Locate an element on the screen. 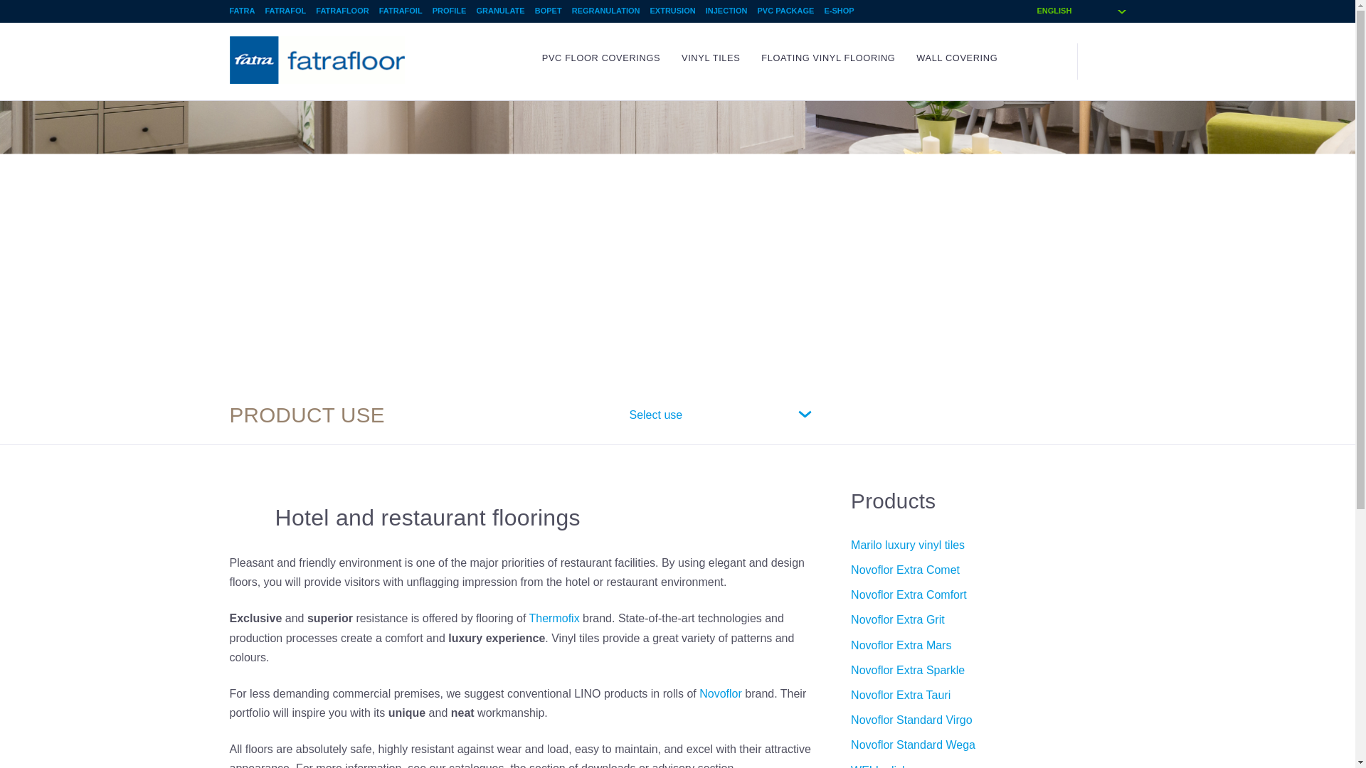 The height and width of the screenshot is (768, 1366). PVC FLOOR COVERINGS is located at coordinates (600, 58).